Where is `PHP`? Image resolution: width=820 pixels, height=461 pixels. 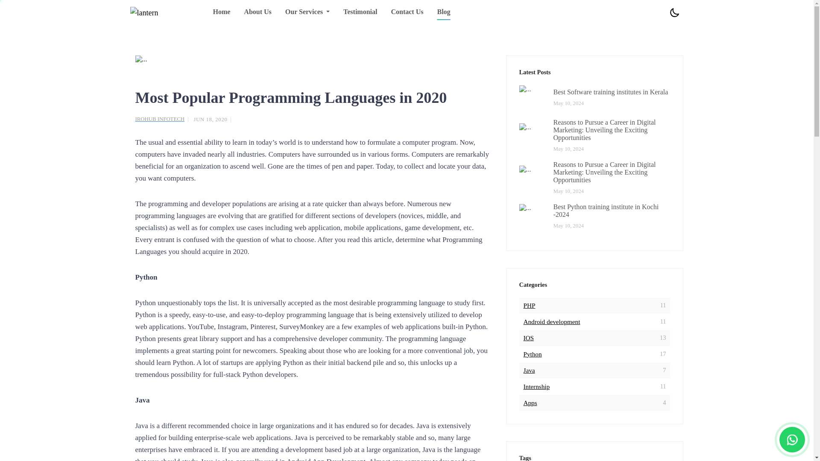 PHP is located at coordinates (533, 354).